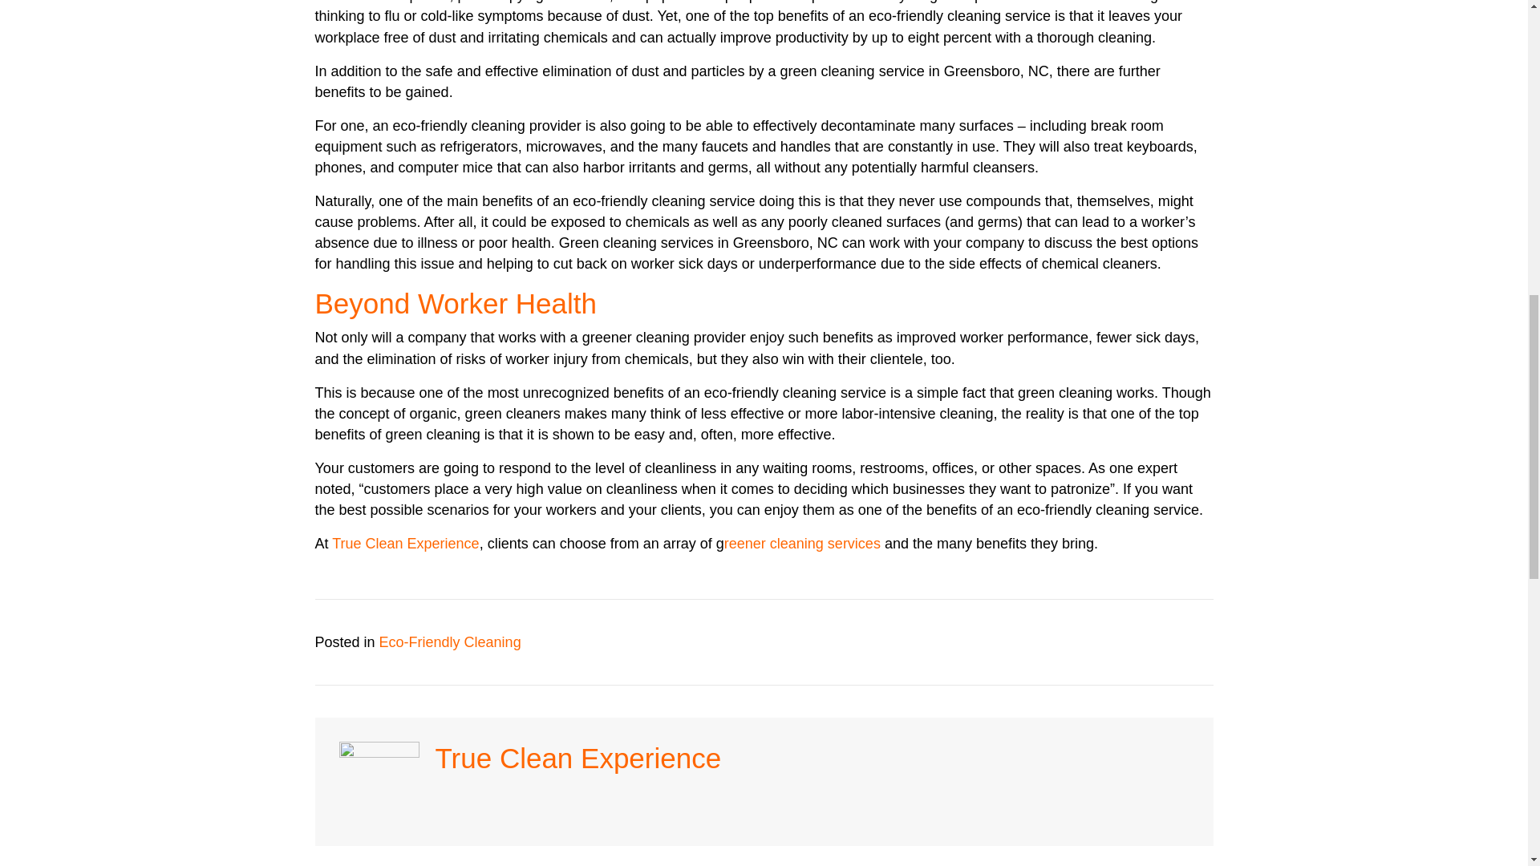 The width and height of the screenshot is (1540, 866). I want to click on Eco-Friendly Cleaning, so click(450, 641).